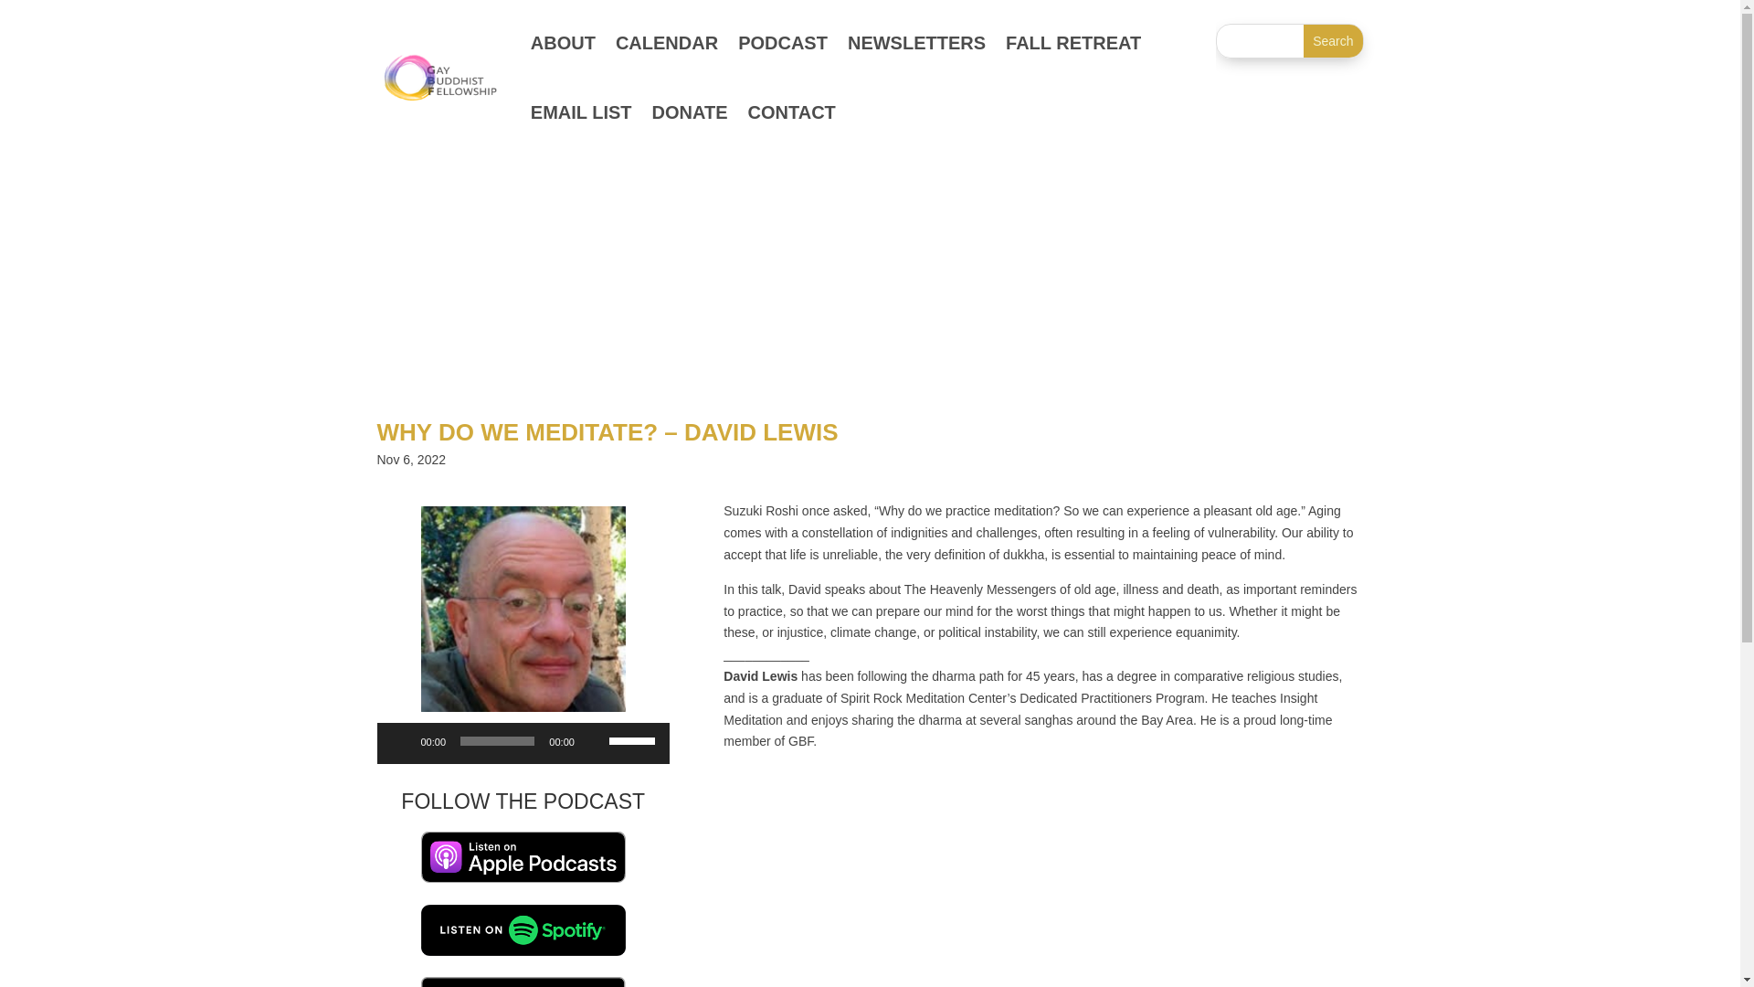 Image resolution: width=1754 pixels, height=987 pixels. Describe the element at coordinates (1072, 42) in the screenshot. I see `FALL RETREAT` at that location.